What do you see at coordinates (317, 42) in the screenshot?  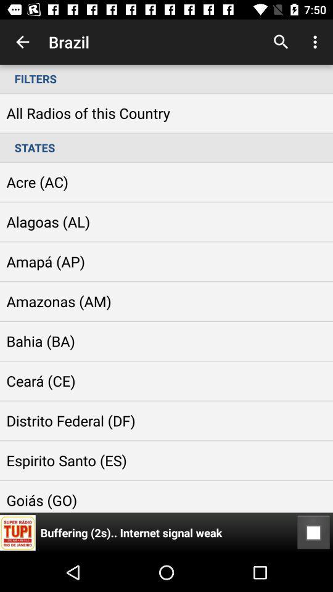 I see `open the item above filters` at bounding box center [317, 42].